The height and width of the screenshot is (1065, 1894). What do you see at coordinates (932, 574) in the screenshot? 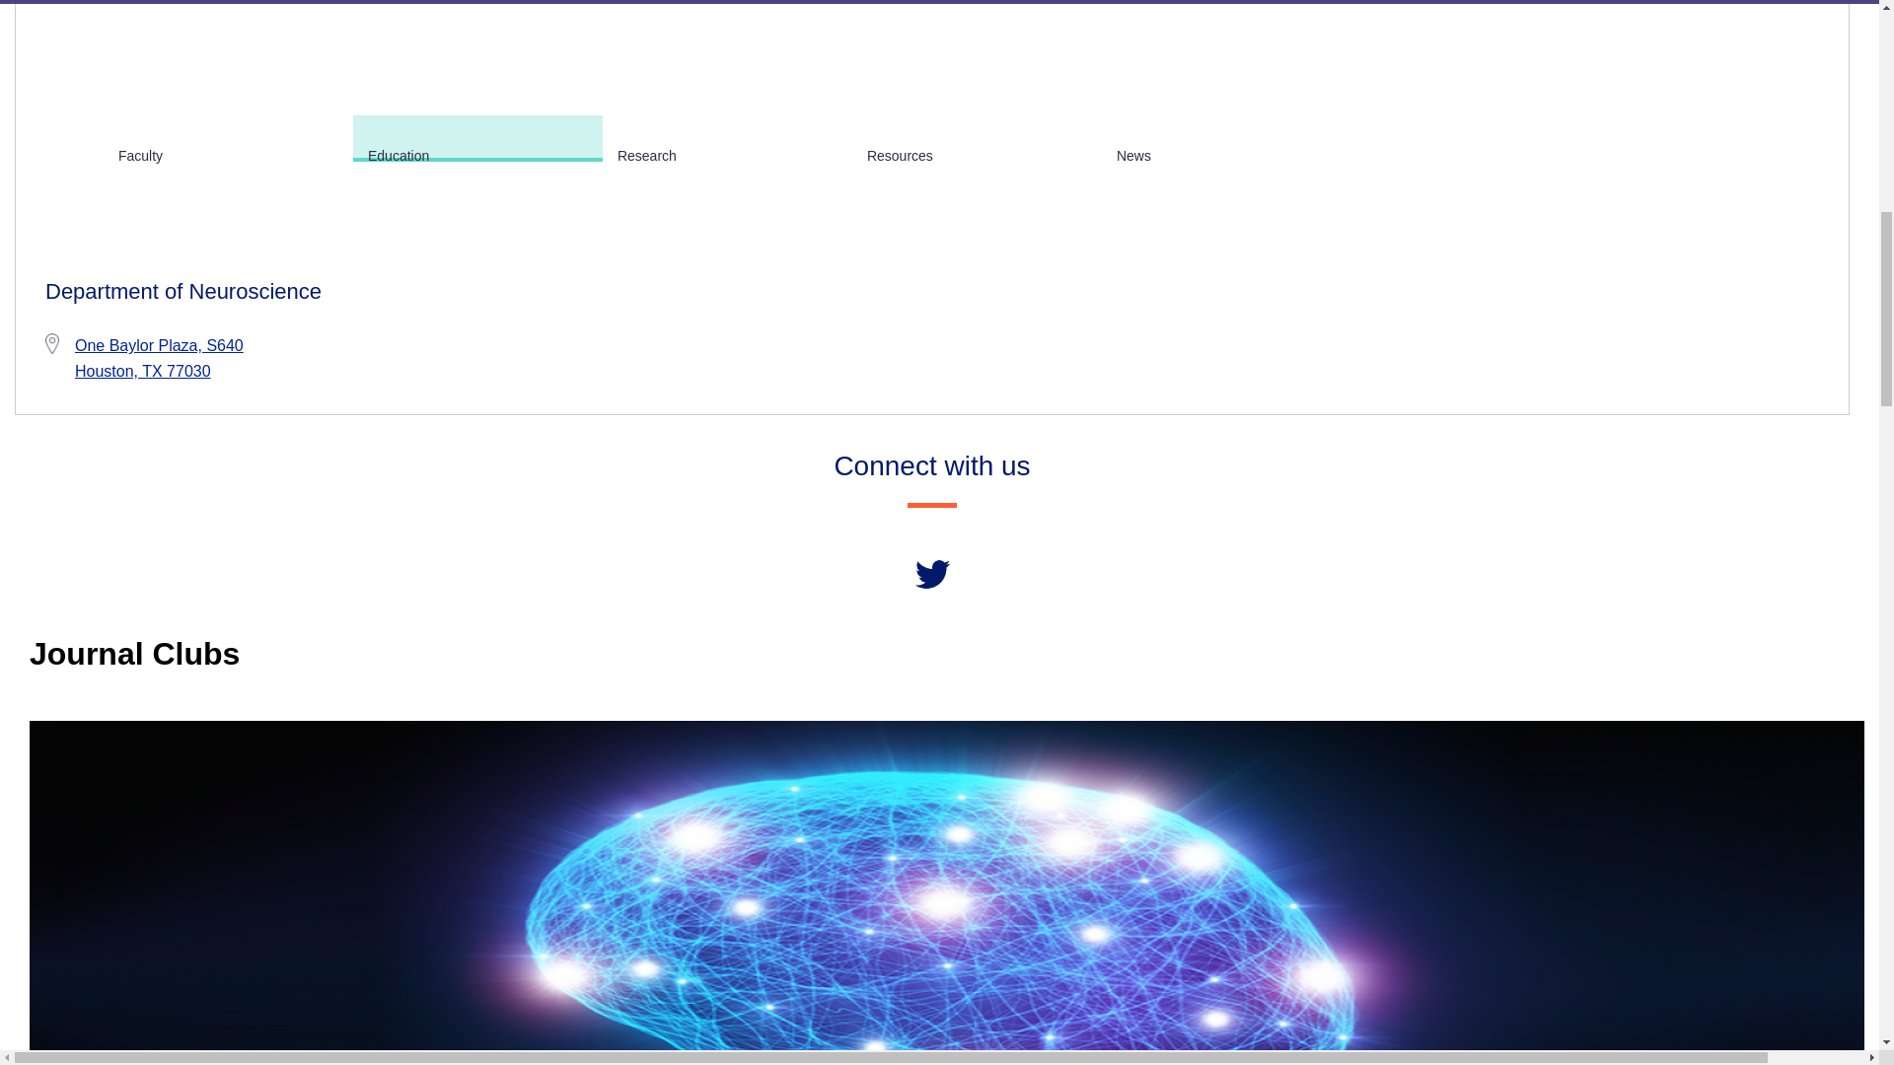
I see `twitter` at bounding box center [932, 574].